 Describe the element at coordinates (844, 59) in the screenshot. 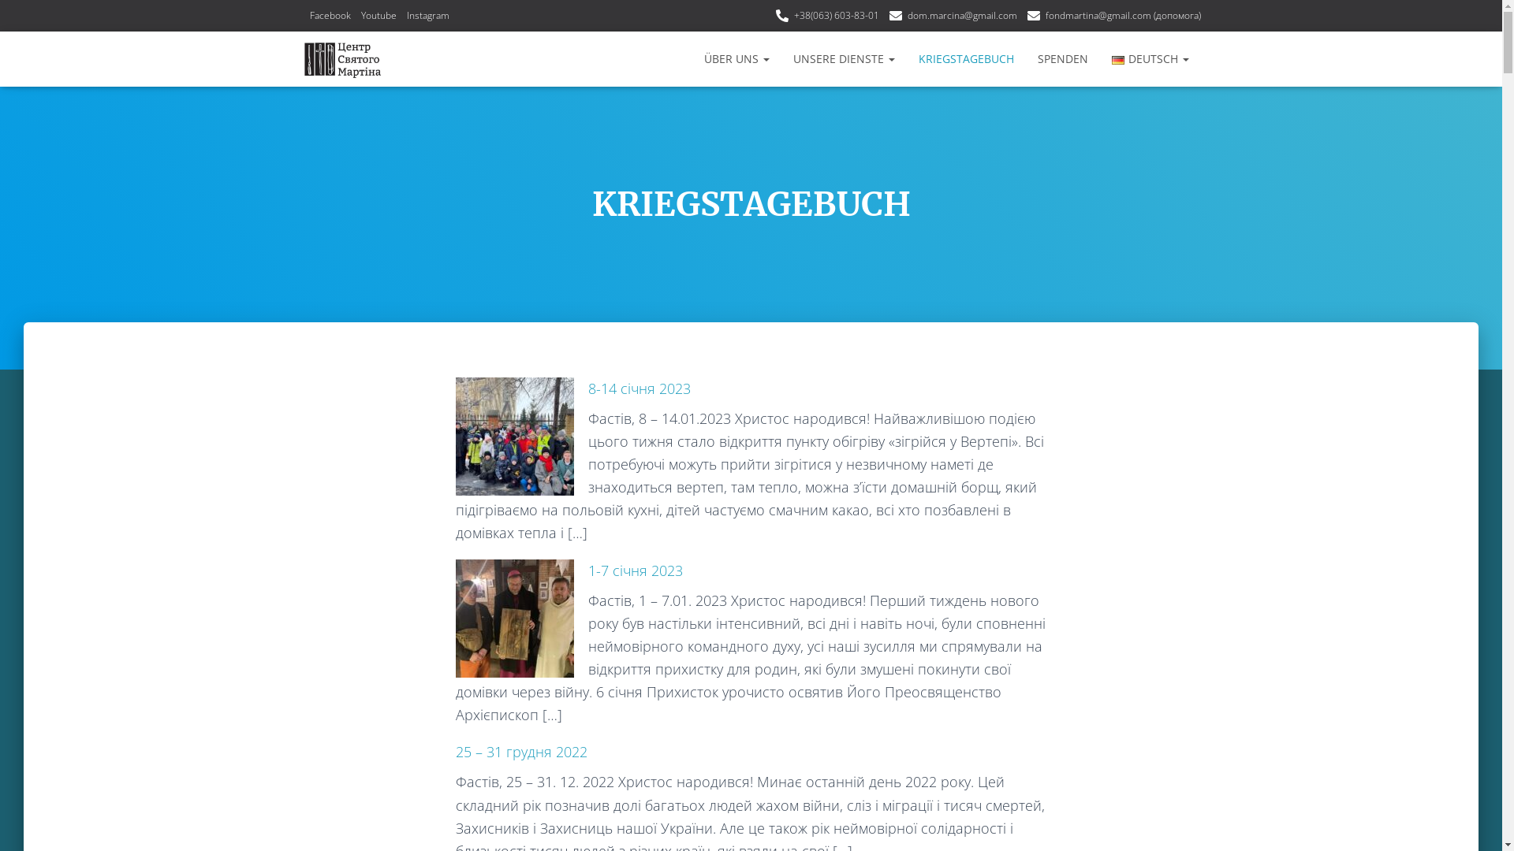

I see `UNSERE DIENSTE` at that location.